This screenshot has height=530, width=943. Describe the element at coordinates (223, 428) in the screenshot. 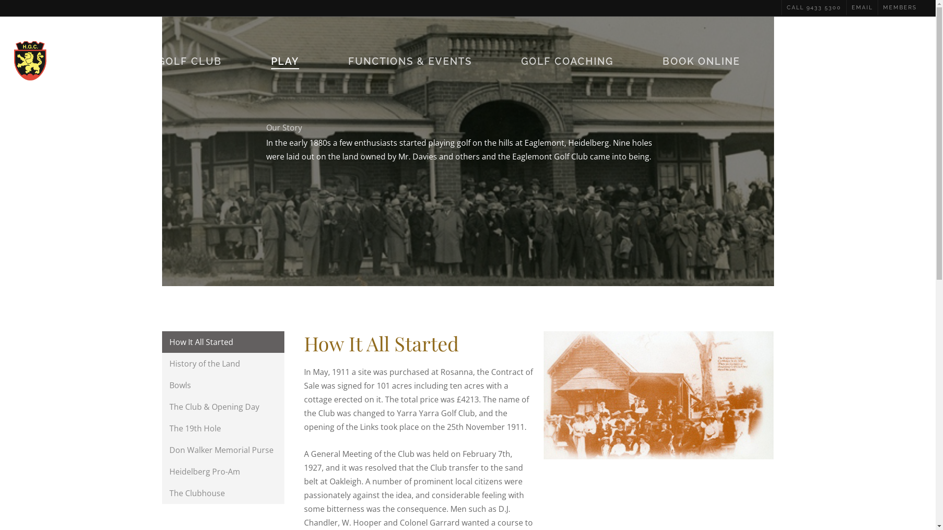

I see `The 19th Hole` at that location.